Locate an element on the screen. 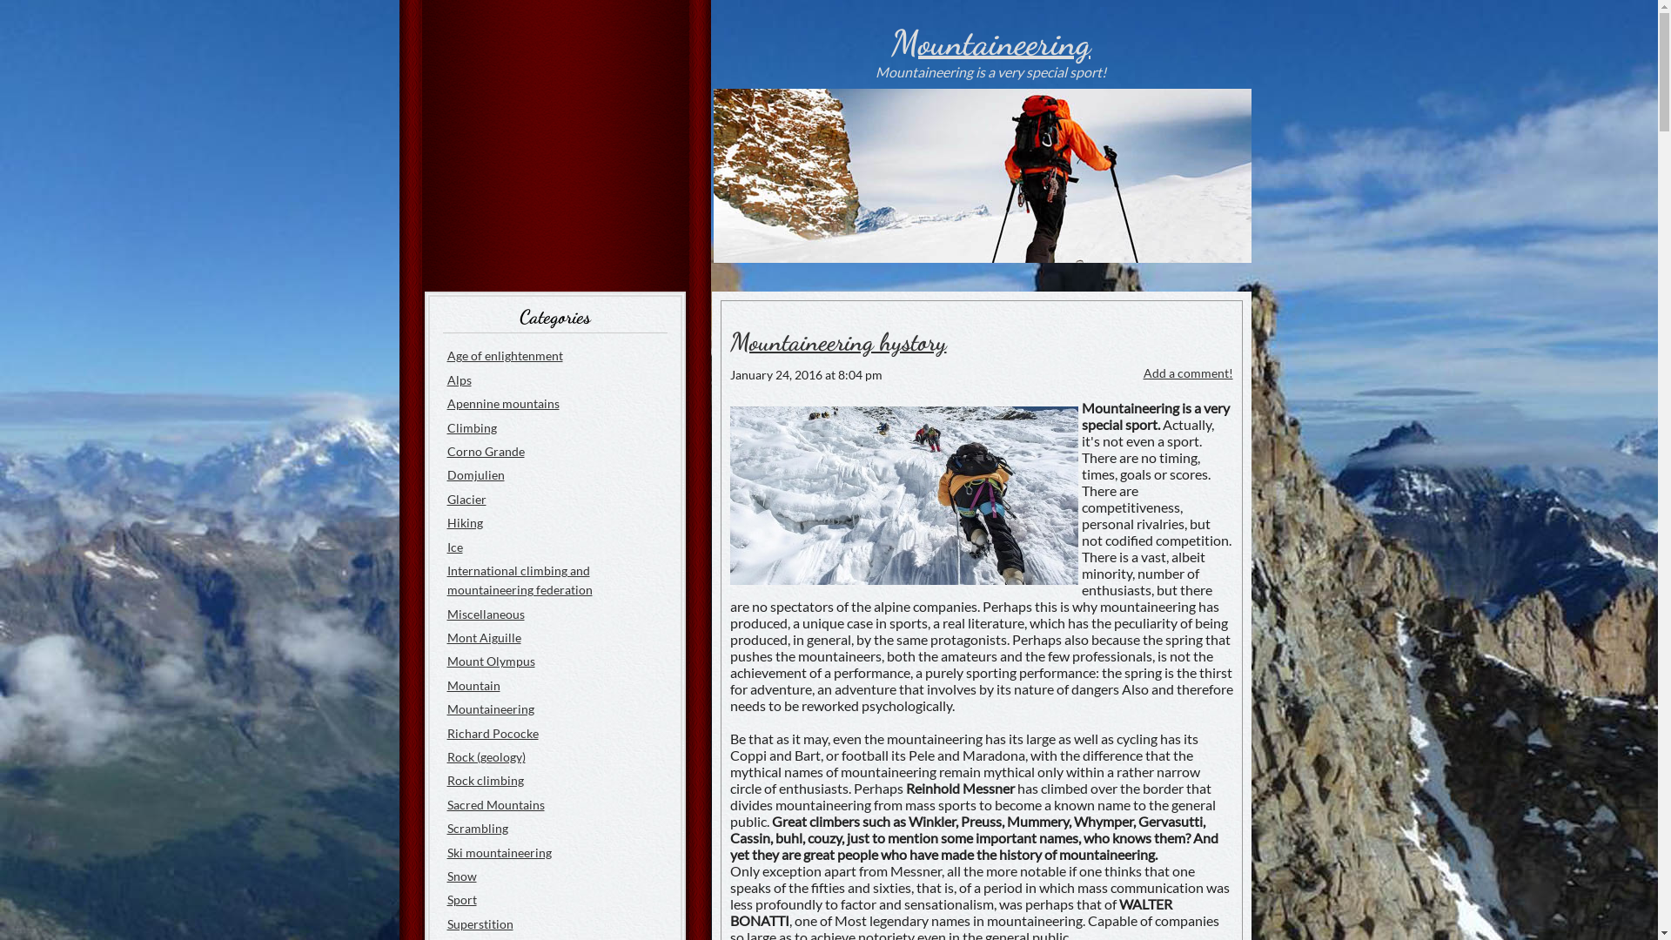 The image size is (1671, 940). Hiking is located at coordinates (465, 522).